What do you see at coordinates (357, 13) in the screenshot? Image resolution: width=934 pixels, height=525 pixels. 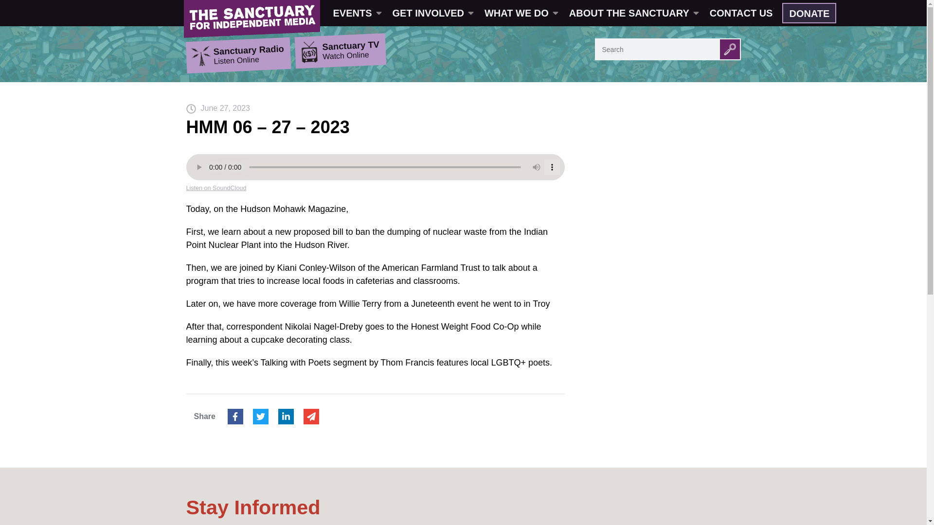 I see `EVENTS` at bounding box center [357, 13].